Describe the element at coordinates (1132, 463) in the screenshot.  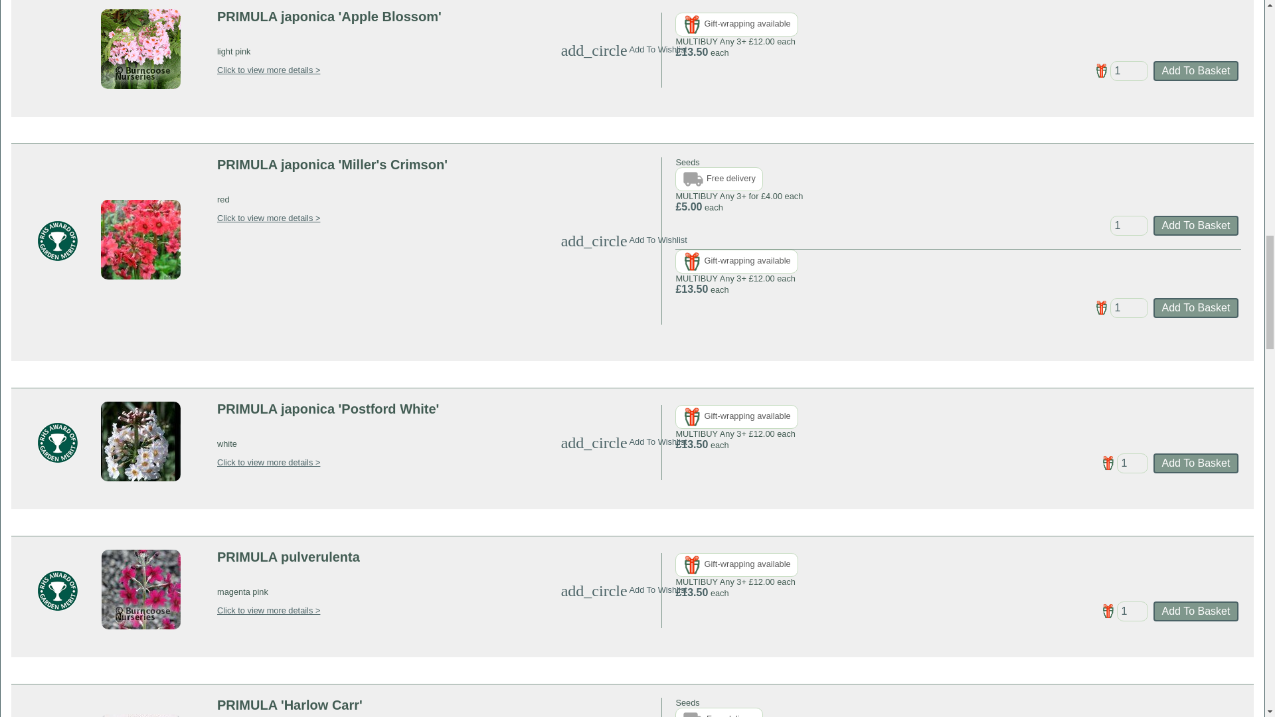
I see `1` at that location.